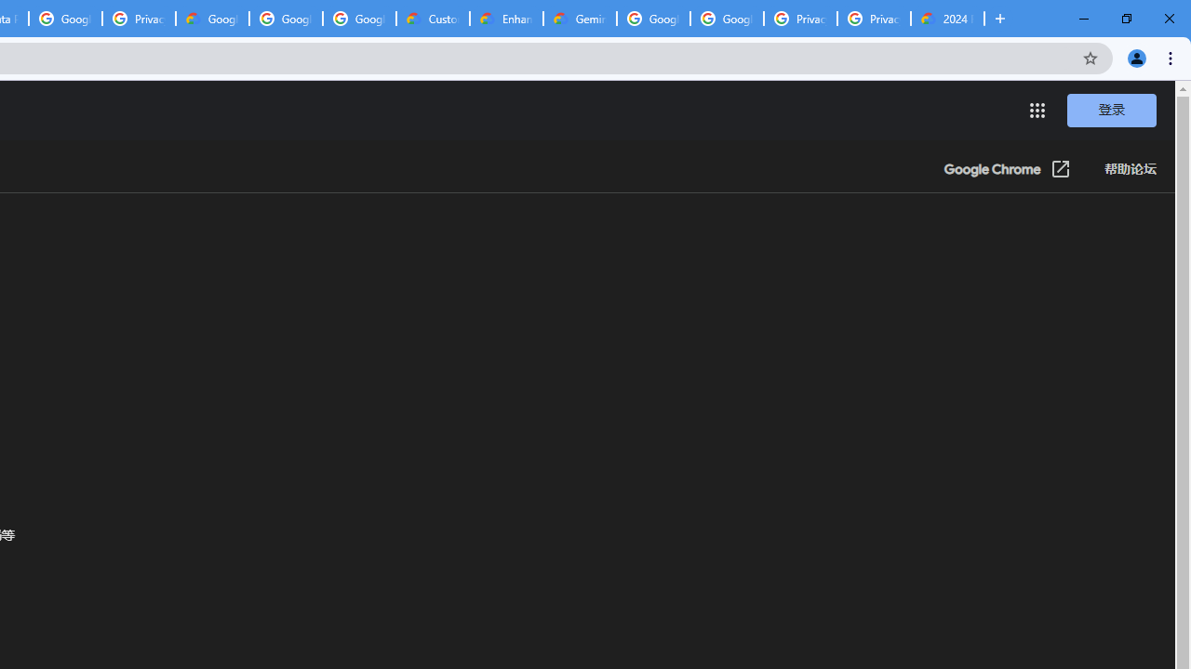 This screenshot has height=669, width=1191. I want to click on Google Cloud Platform, so click(653, 19).